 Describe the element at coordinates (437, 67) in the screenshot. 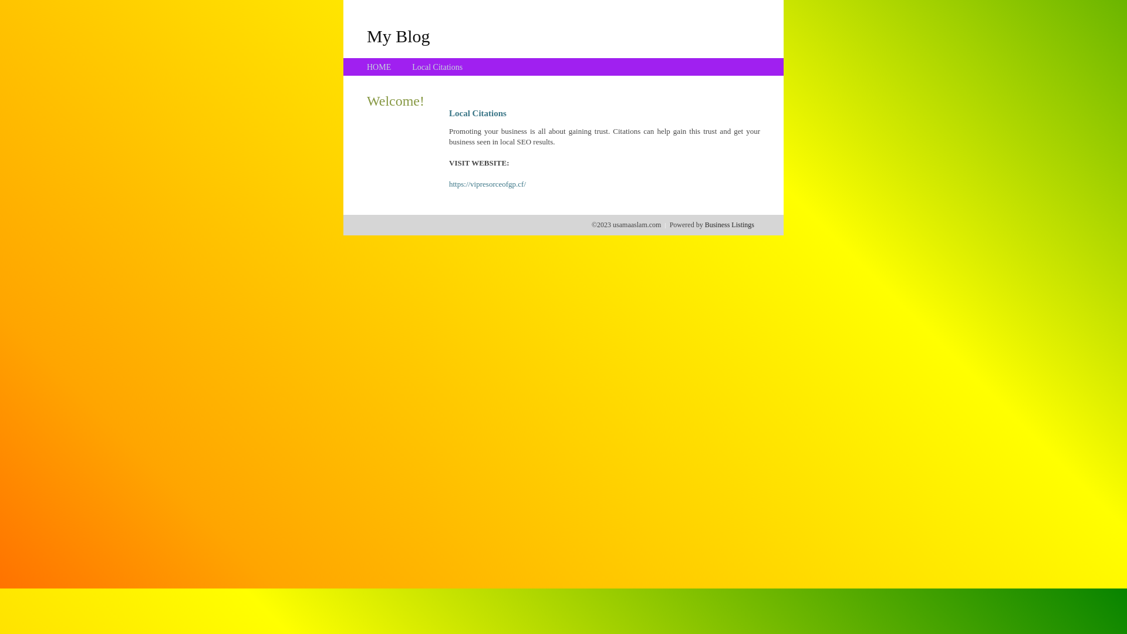

I see `Local Citations` at that location.